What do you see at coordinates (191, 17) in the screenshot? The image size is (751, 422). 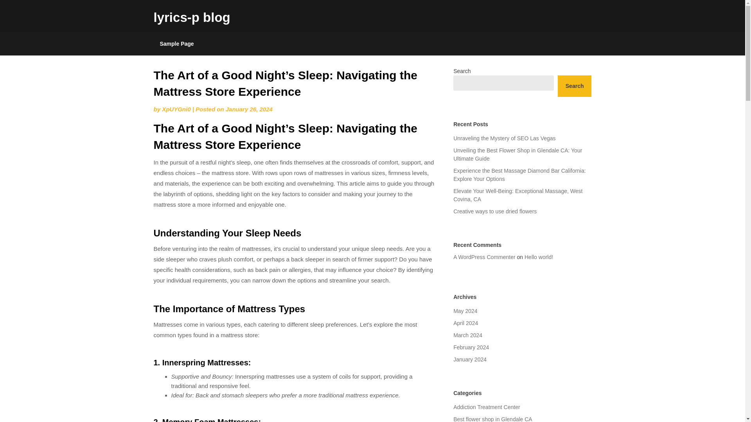 I see `lyrics-p blog` at bounding box center [191, 17].